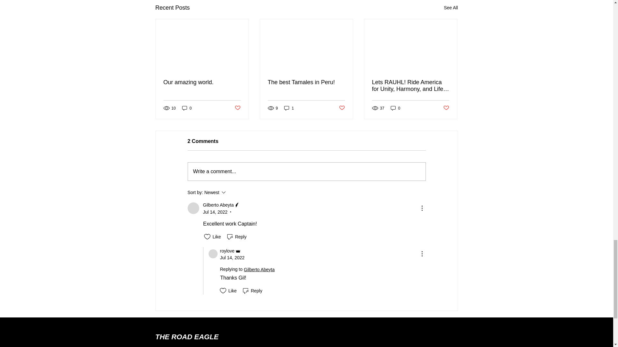  I want to click on 0, so click(395, 108).